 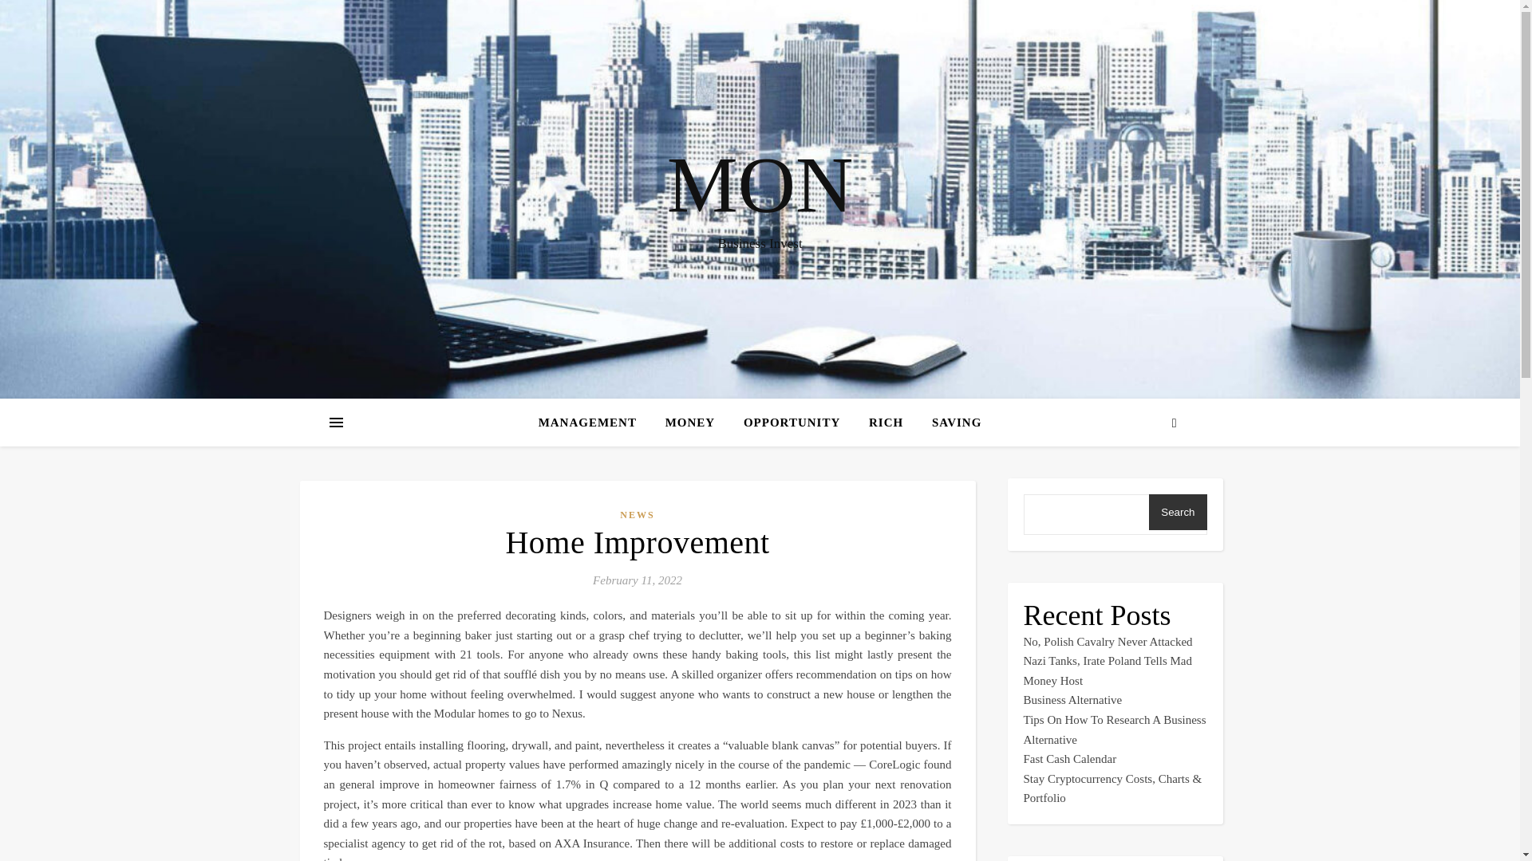 I want to click on Search, so click(x=1178, y=512).